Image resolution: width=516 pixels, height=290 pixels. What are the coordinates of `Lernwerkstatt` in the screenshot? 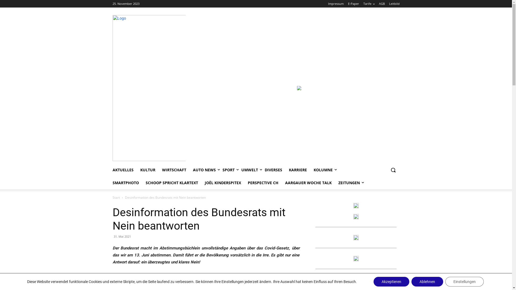 It's located at (356, 238).